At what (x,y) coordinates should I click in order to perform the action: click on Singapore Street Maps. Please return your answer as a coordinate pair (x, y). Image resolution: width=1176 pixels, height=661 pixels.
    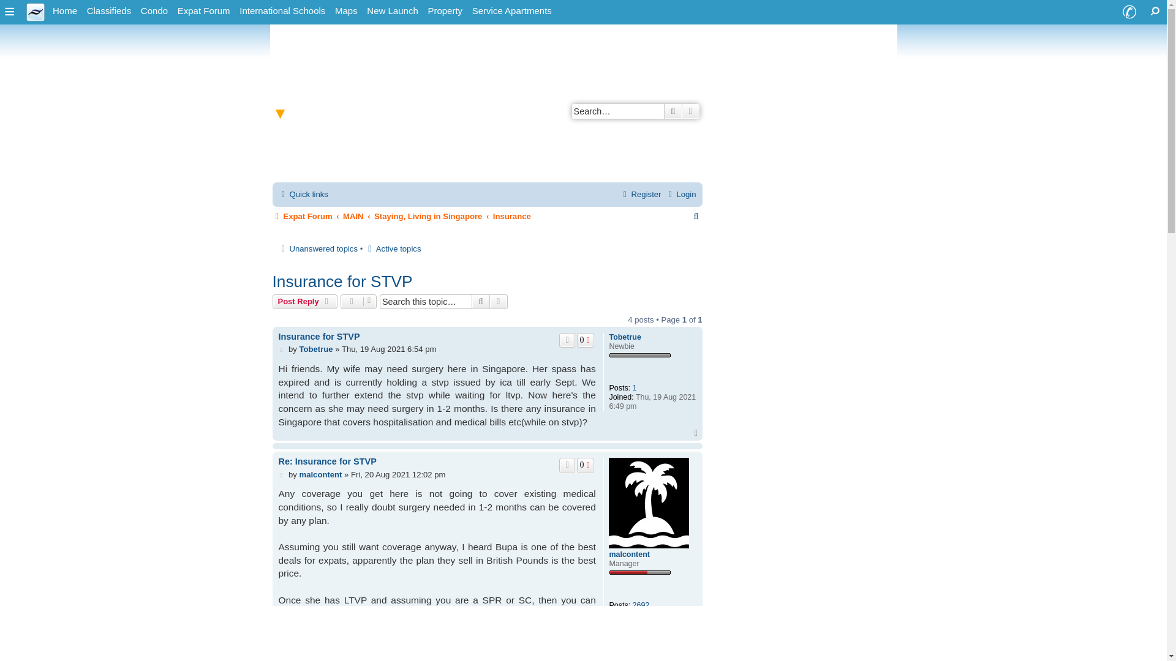
    Looking at the image, I should click on (346, 11).